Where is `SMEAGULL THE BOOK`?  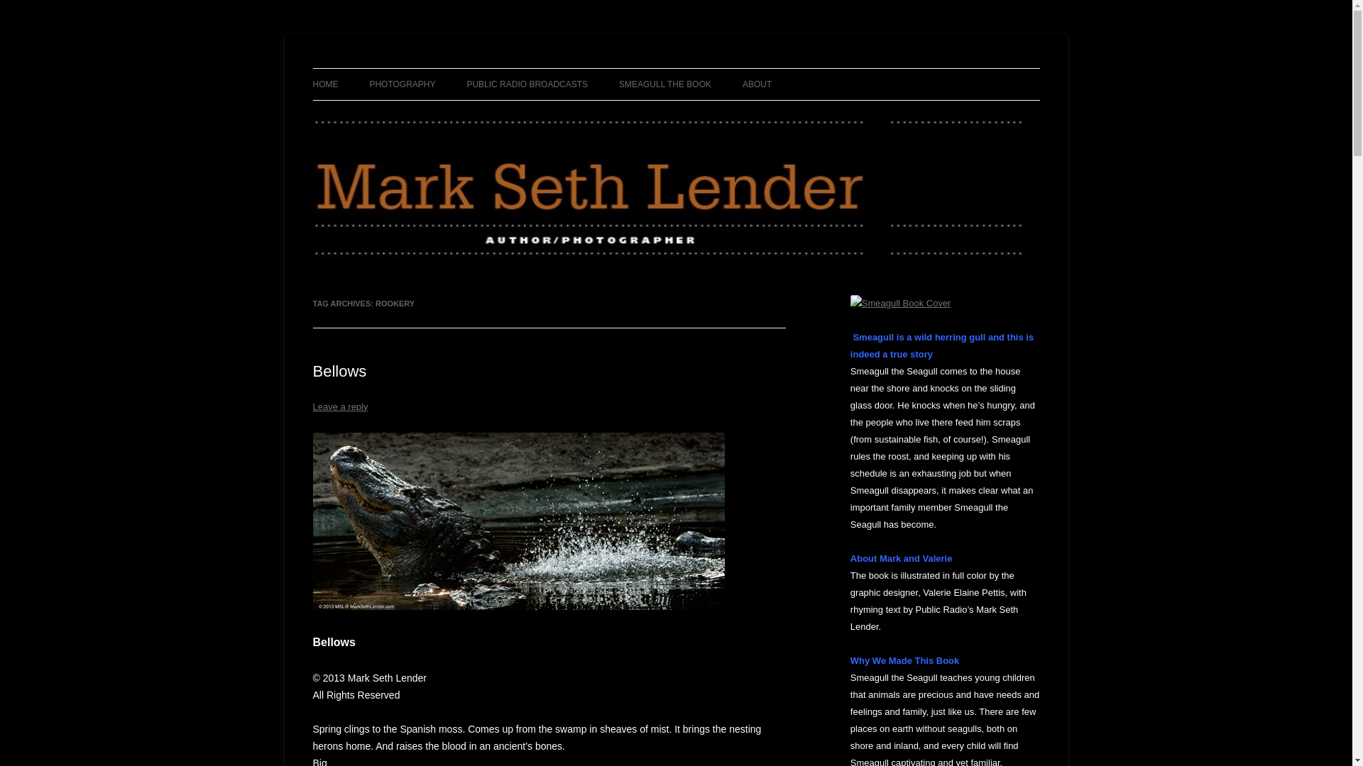 SMEAGULL THE BOOK is located at coordinates (664, 84).